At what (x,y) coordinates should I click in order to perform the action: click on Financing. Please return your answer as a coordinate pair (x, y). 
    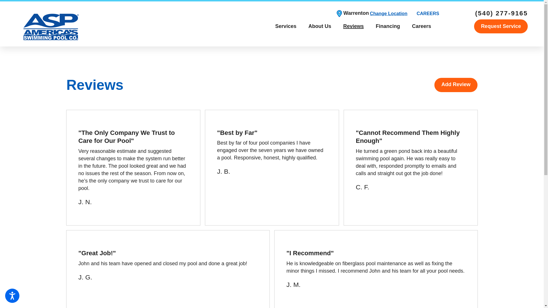
    Looking at the image, I should click on (388, 26).